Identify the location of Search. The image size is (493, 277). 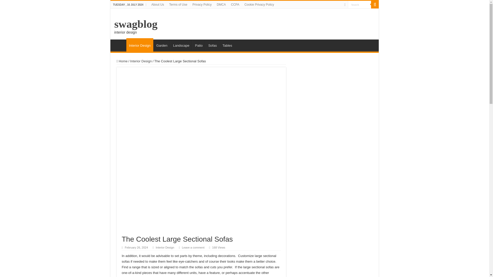
(375, 5).